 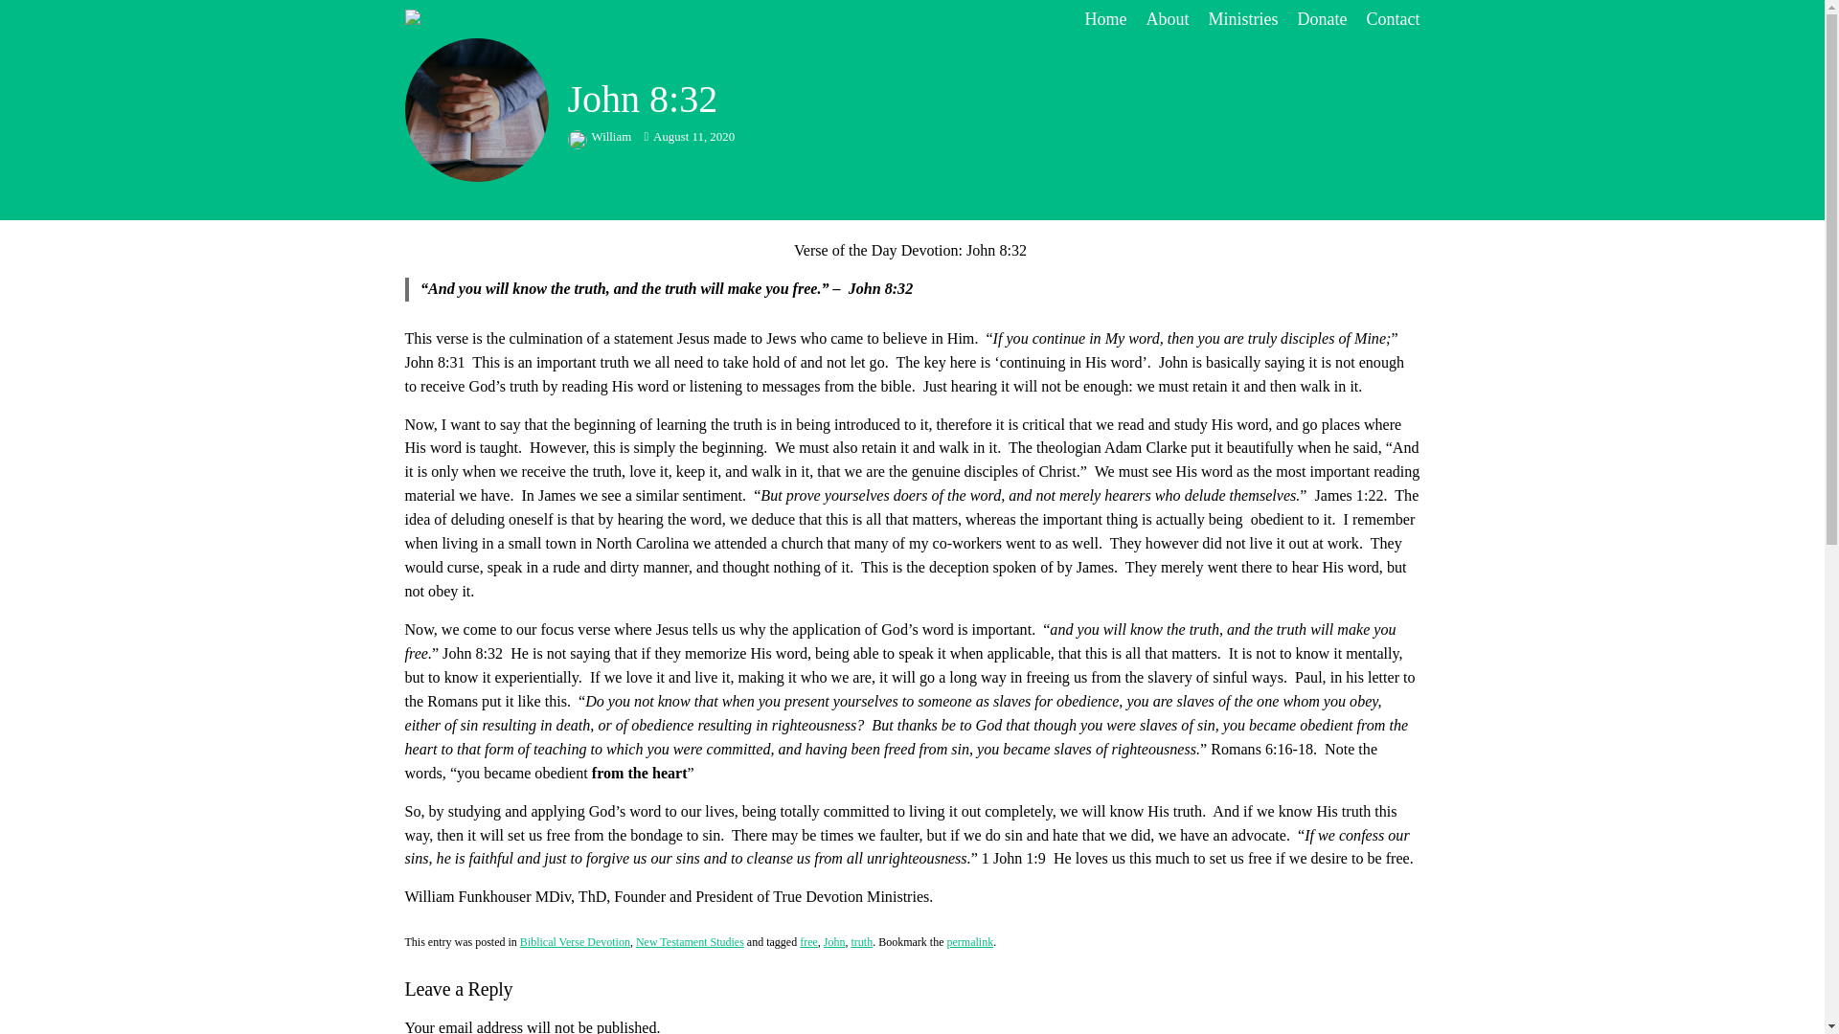 What do you see at coordinates (600, 137) in the screenshot?
I see `View all posts by William` at bounding box center [600, 137].